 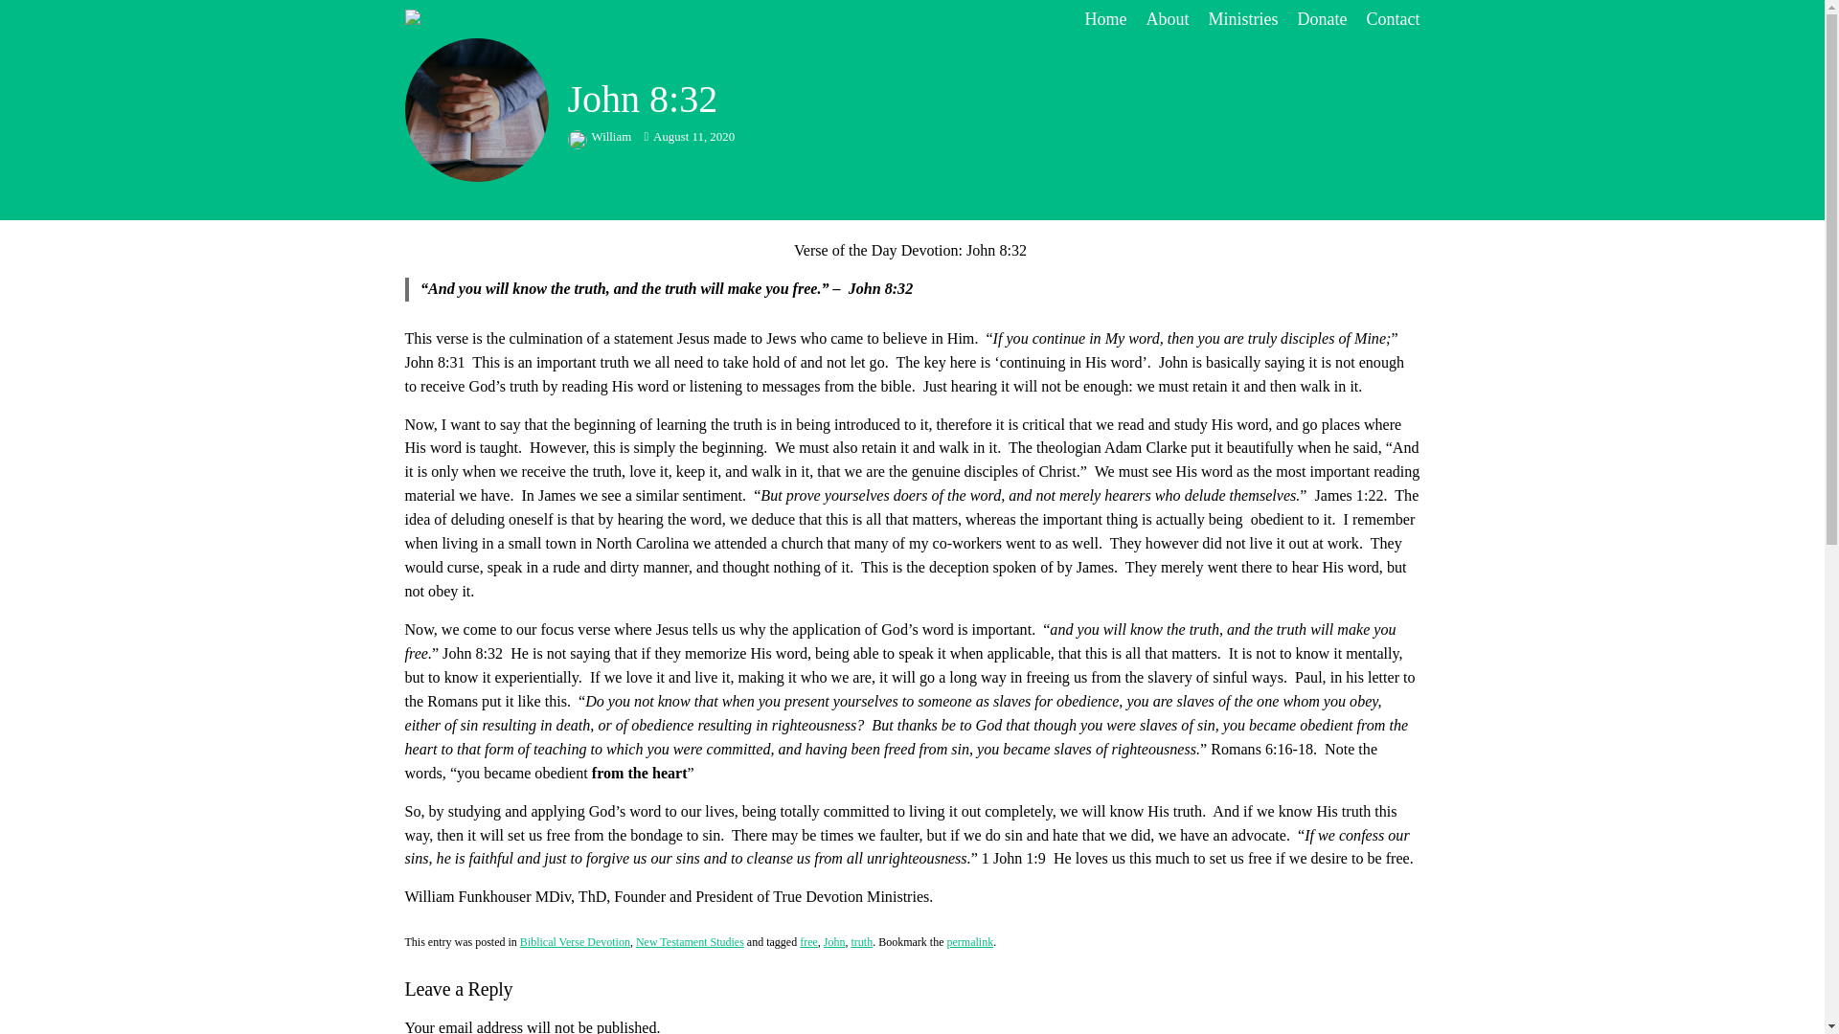 What do you see at coordinates (600, 137) in the screenshot?
I see `View all posts by William` at bounding box center [600, 137].